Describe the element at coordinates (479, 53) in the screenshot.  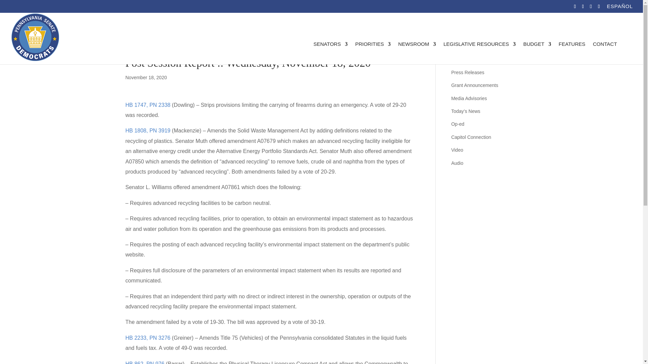
I see `LEGISLATIVE RESOURCES` at that location.